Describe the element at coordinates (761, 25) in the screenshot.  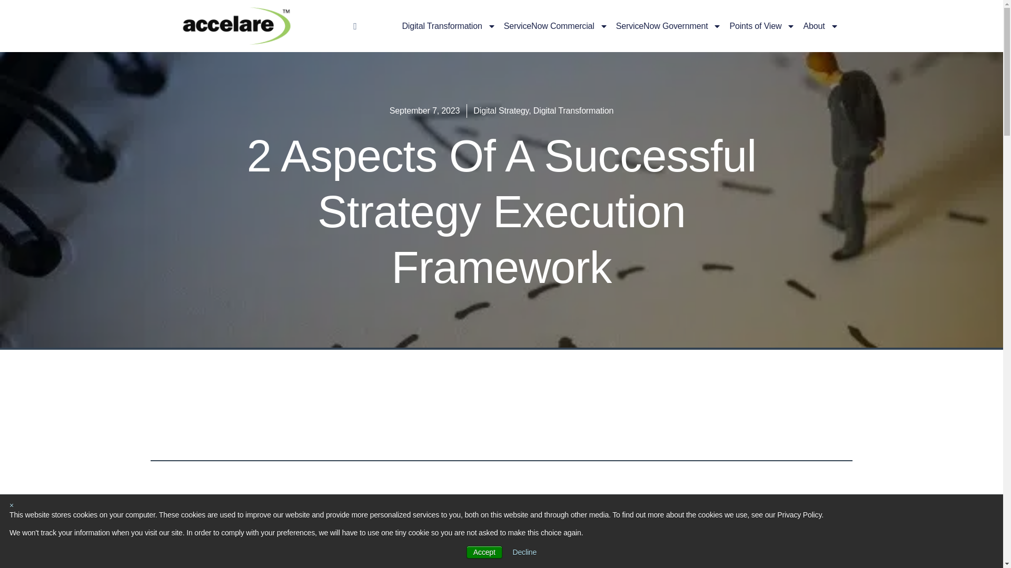
I see `Points of View` at that location.